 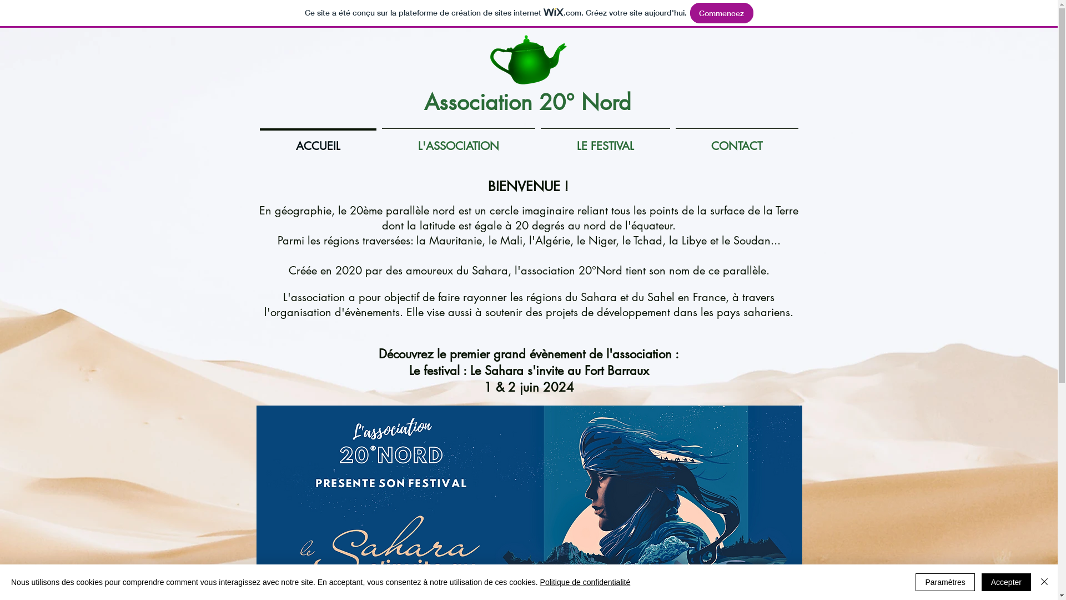 What do you see at coordinates (318, 141) in the screenshot?
I see `ACCUEIL` at bounding box center [318, 141].